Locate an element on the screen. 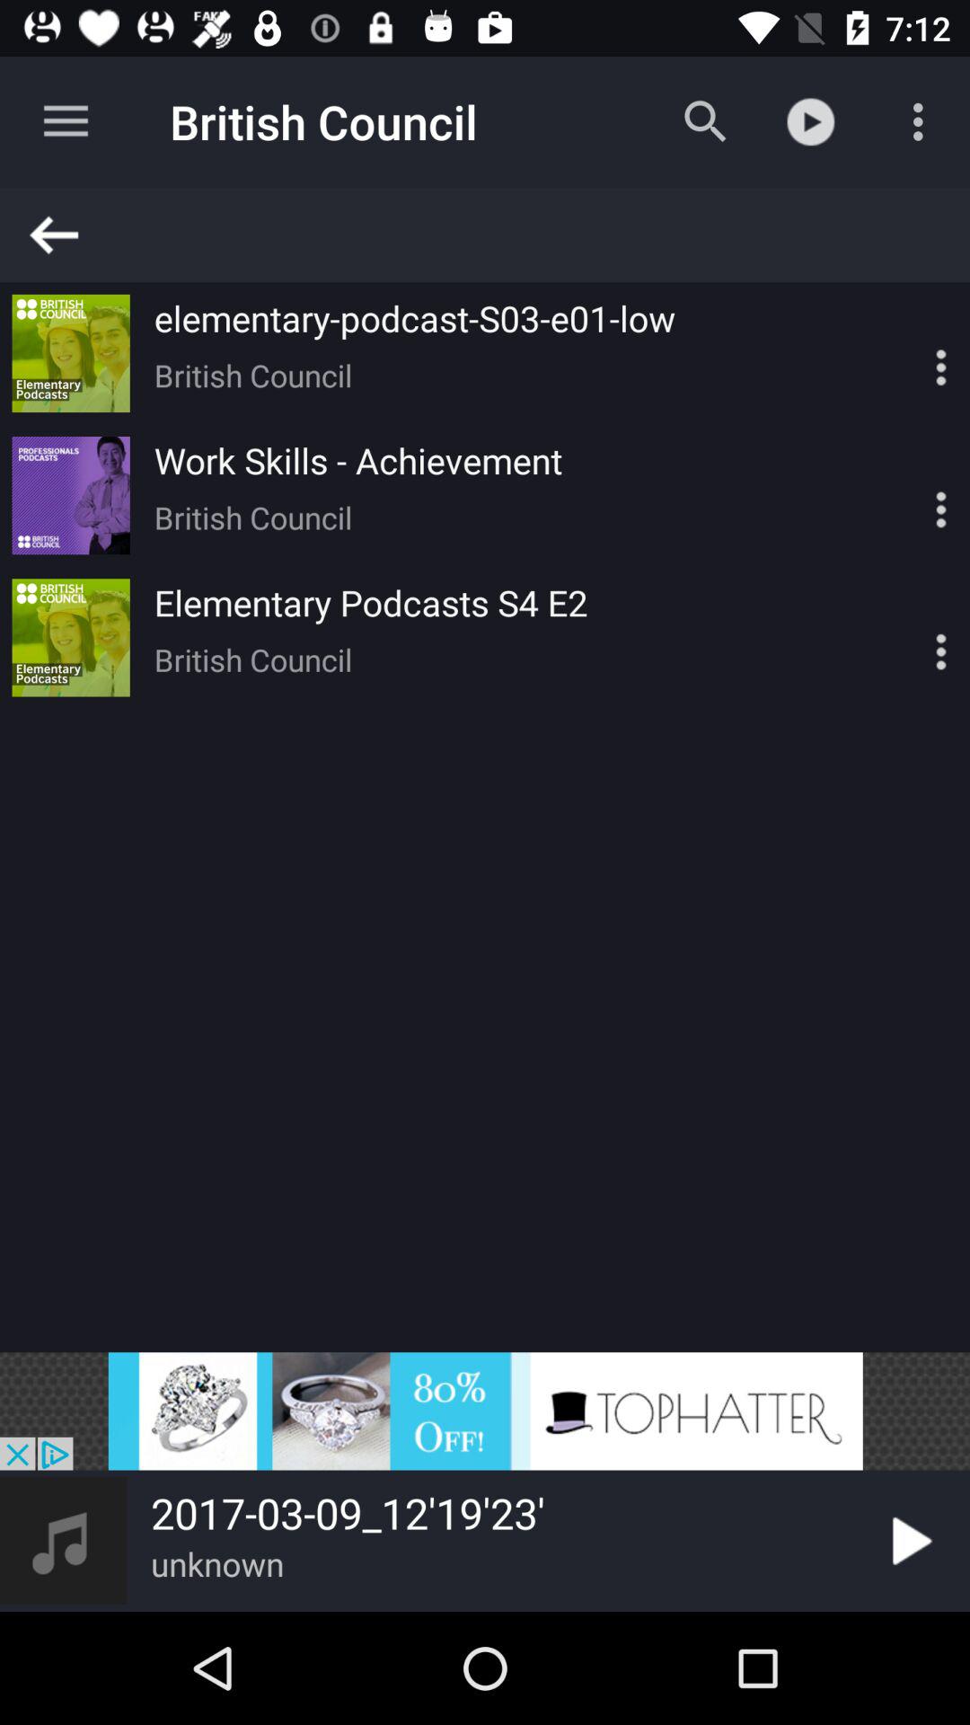  three dots is located at coordinates (910, 353).